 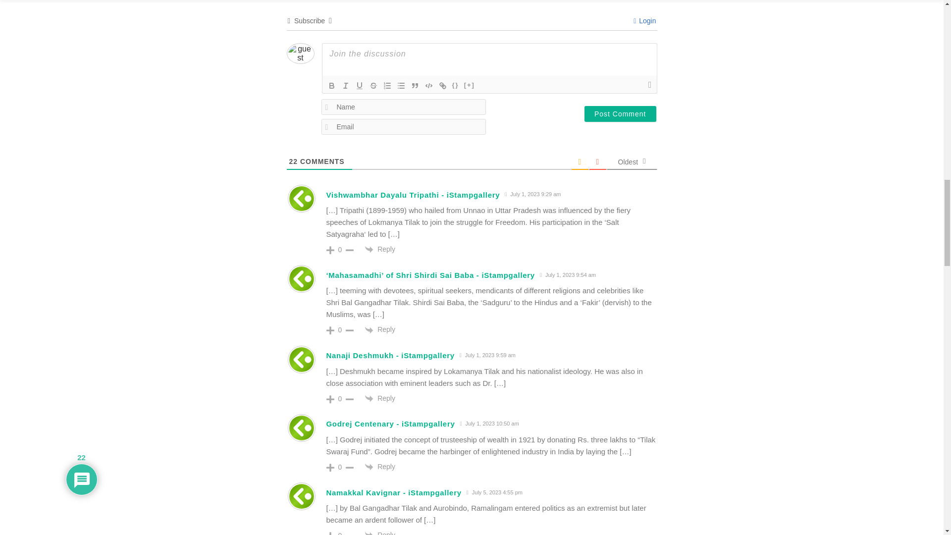 I want to click on Blockquote, so click(x=415, y=85).